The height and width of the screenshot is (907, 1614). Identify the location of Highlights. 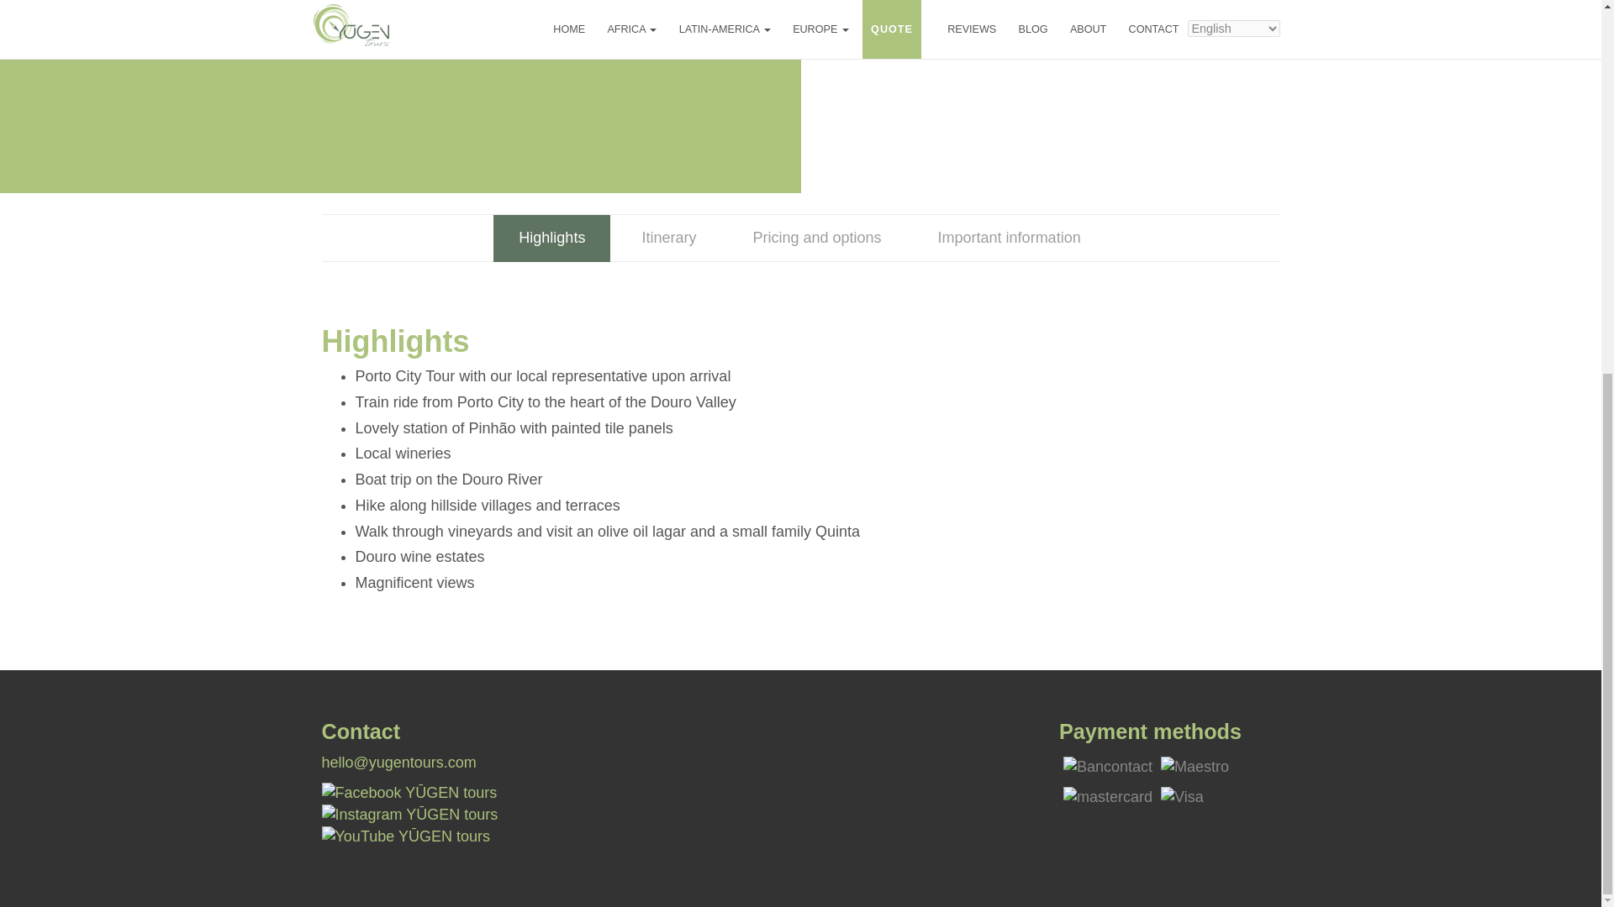
(551, 239).